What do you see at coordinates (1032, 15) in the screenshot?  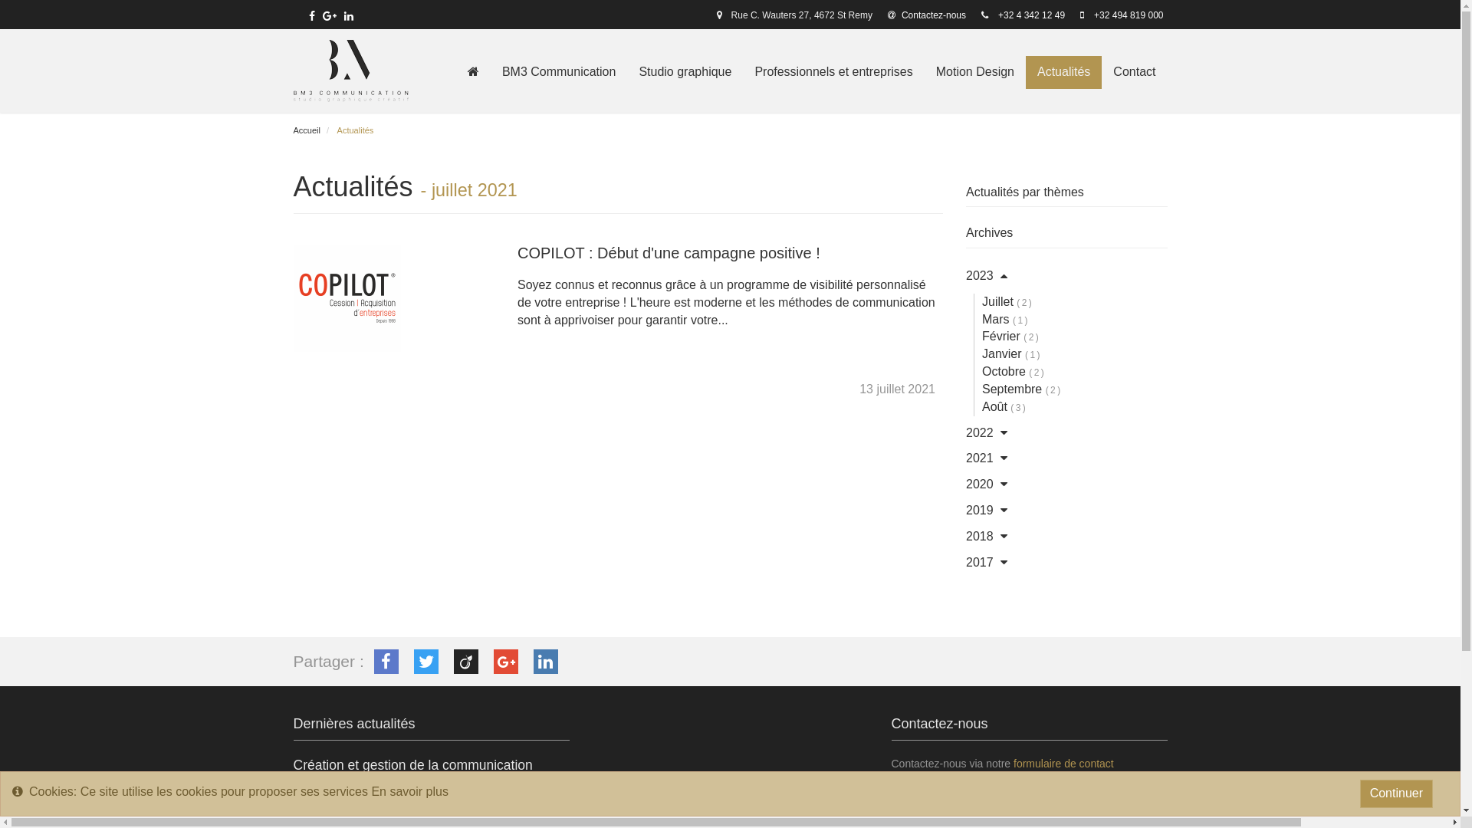 I see `+32 4 342 12 49` at bounding box center [1032, 15].